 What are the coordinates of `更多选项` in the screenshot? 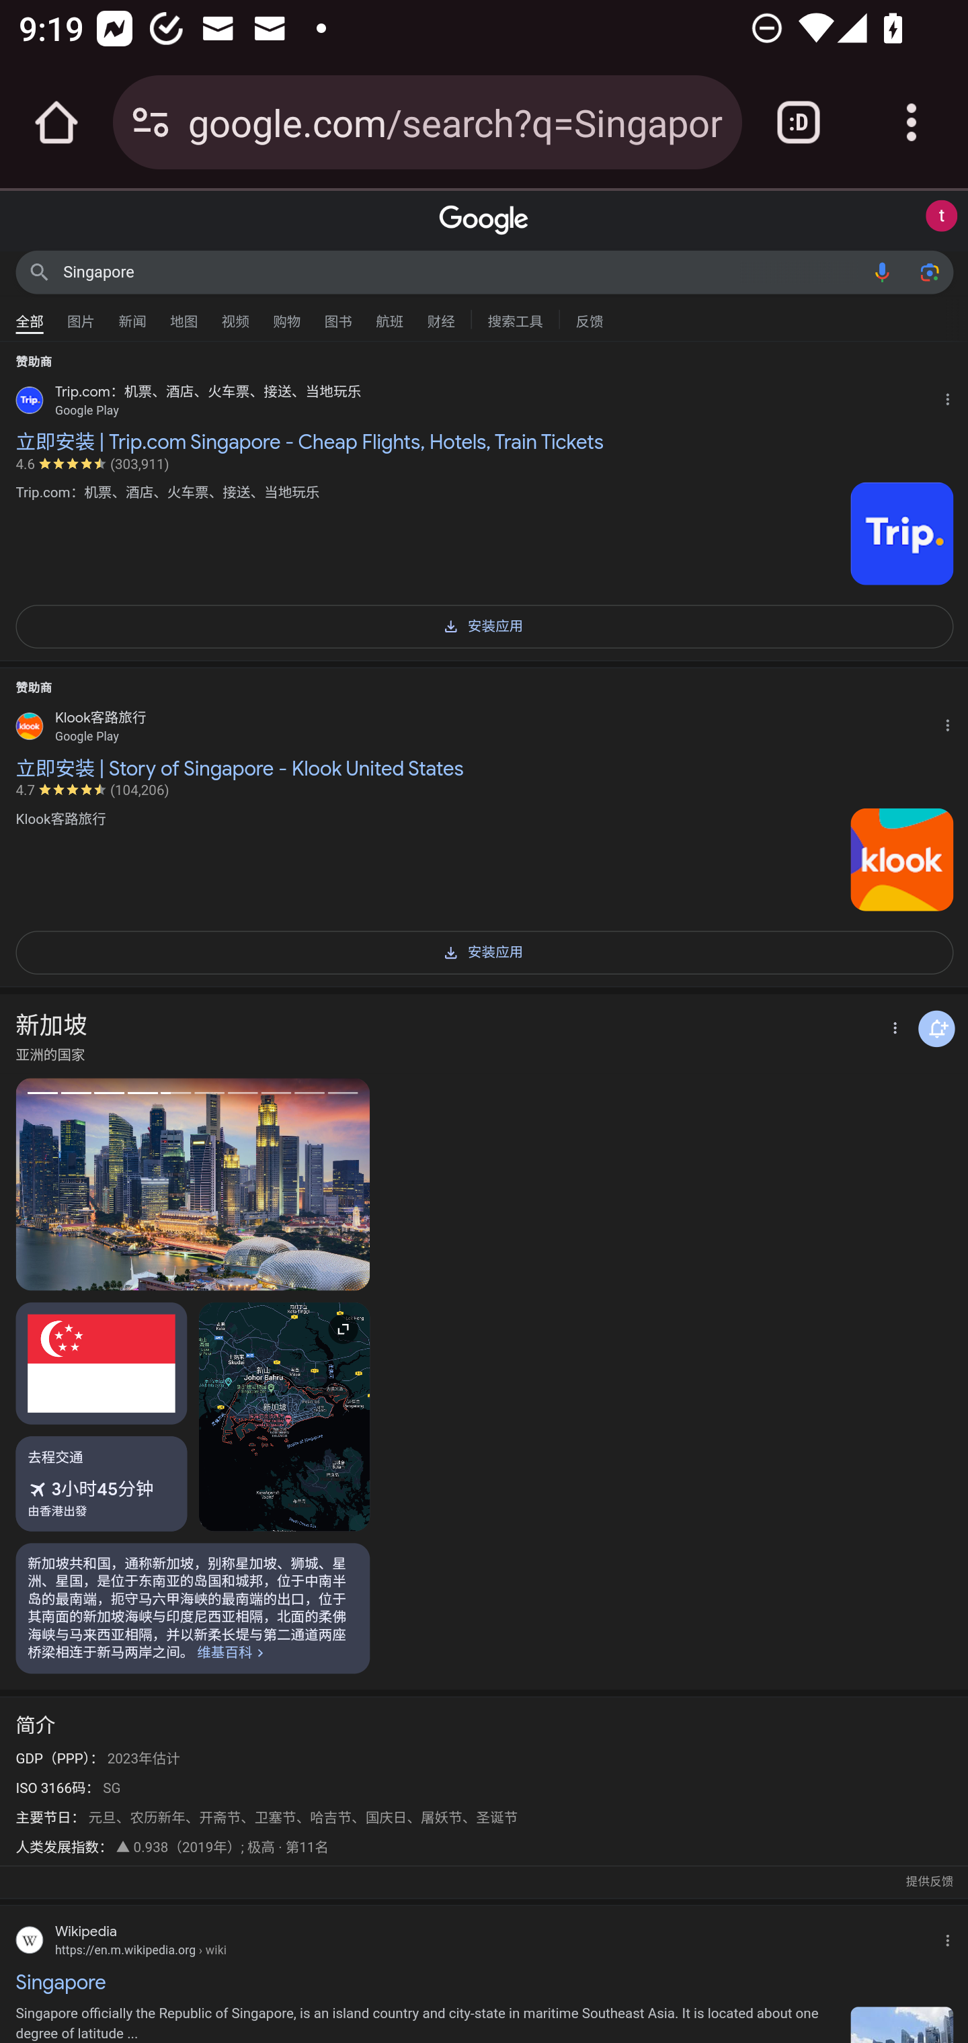 It's located at (893, 1030).